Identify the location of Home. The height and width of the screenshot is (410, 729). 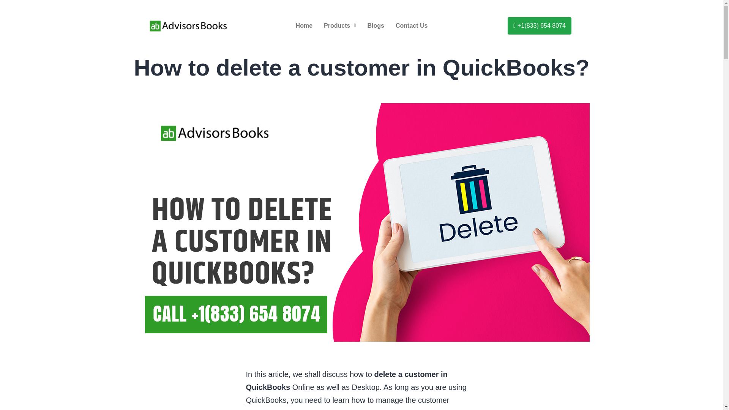
(304, 26).